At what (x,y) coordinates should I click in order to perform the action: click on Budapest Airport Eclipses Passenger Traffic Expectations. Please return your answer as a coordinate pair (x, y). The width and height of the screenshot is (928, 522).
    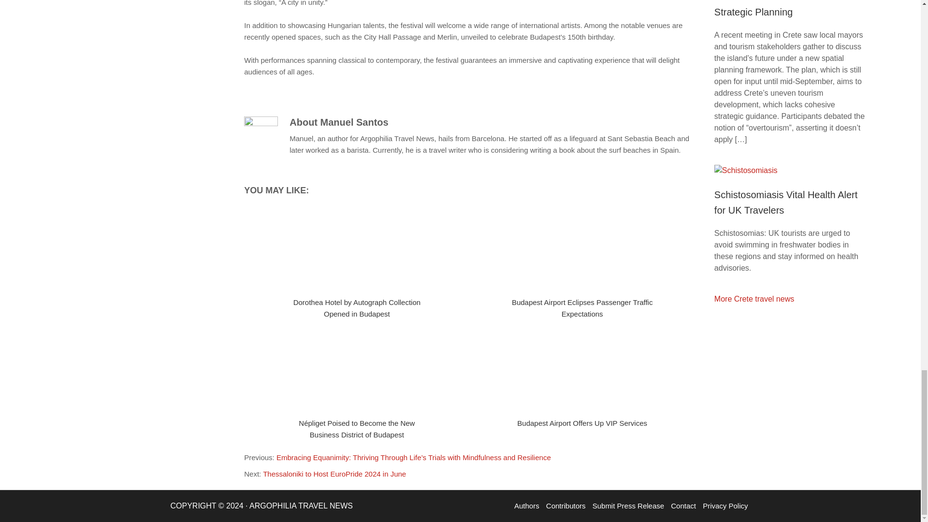
    Looking at the image, I should click on (582, 307).